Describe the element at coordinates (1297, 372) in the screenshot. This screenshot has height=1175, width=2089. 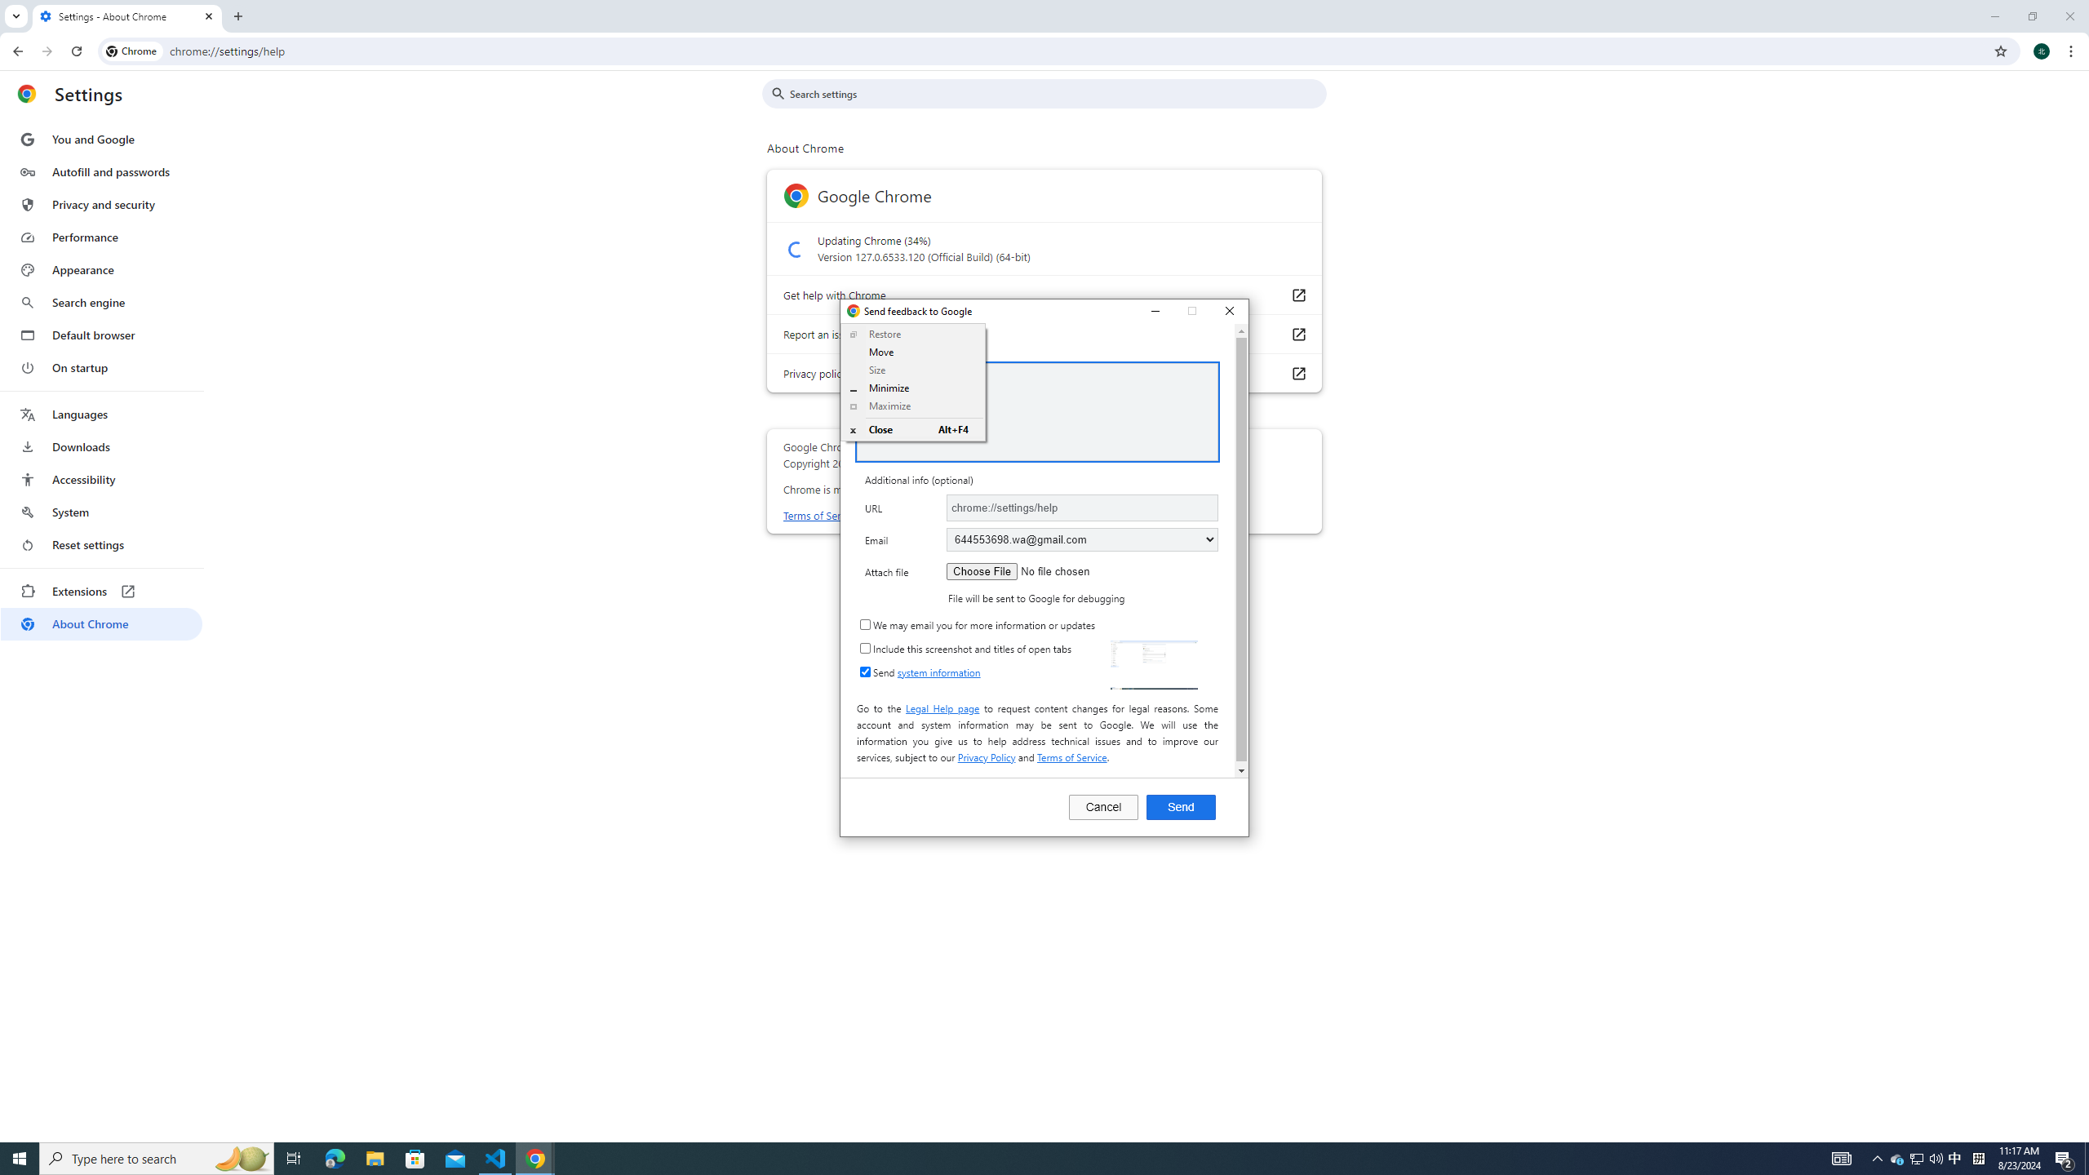
I see `Privacy policy` at that location.